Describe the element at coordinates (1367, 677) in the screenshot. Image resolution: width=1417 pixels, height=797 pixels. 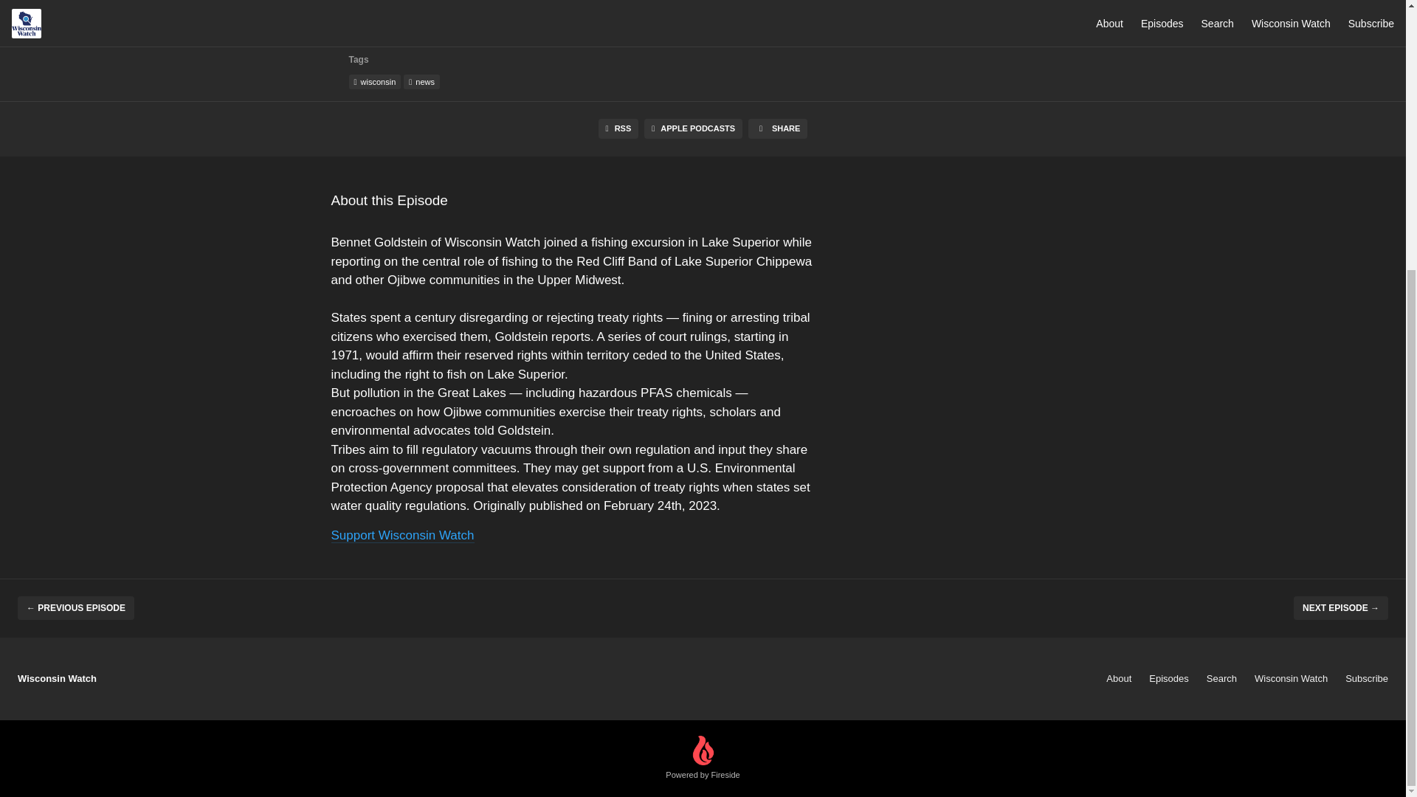
I see `Subscribe` at that location.